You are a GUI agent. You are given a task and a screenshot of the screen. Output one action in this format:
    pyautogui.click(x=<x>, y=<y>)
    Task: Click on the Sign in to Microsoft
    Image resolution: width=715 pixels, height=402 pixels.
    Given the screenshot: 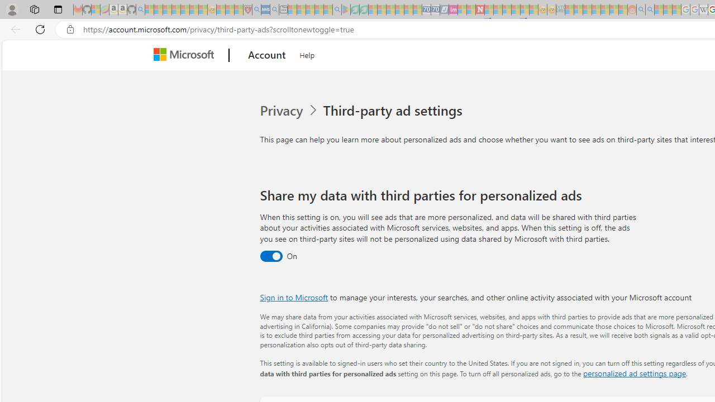 What is the action you would take?
    pyautogui.click(x=294, y=297)
    